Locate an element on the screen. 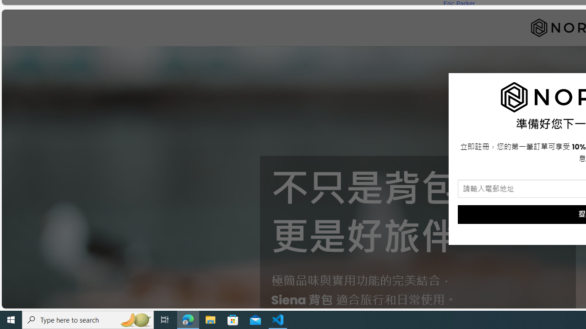 Image resolution: width=586 pixels, height=329 pixels. Eric Parker is located at coordinates (459, 4).